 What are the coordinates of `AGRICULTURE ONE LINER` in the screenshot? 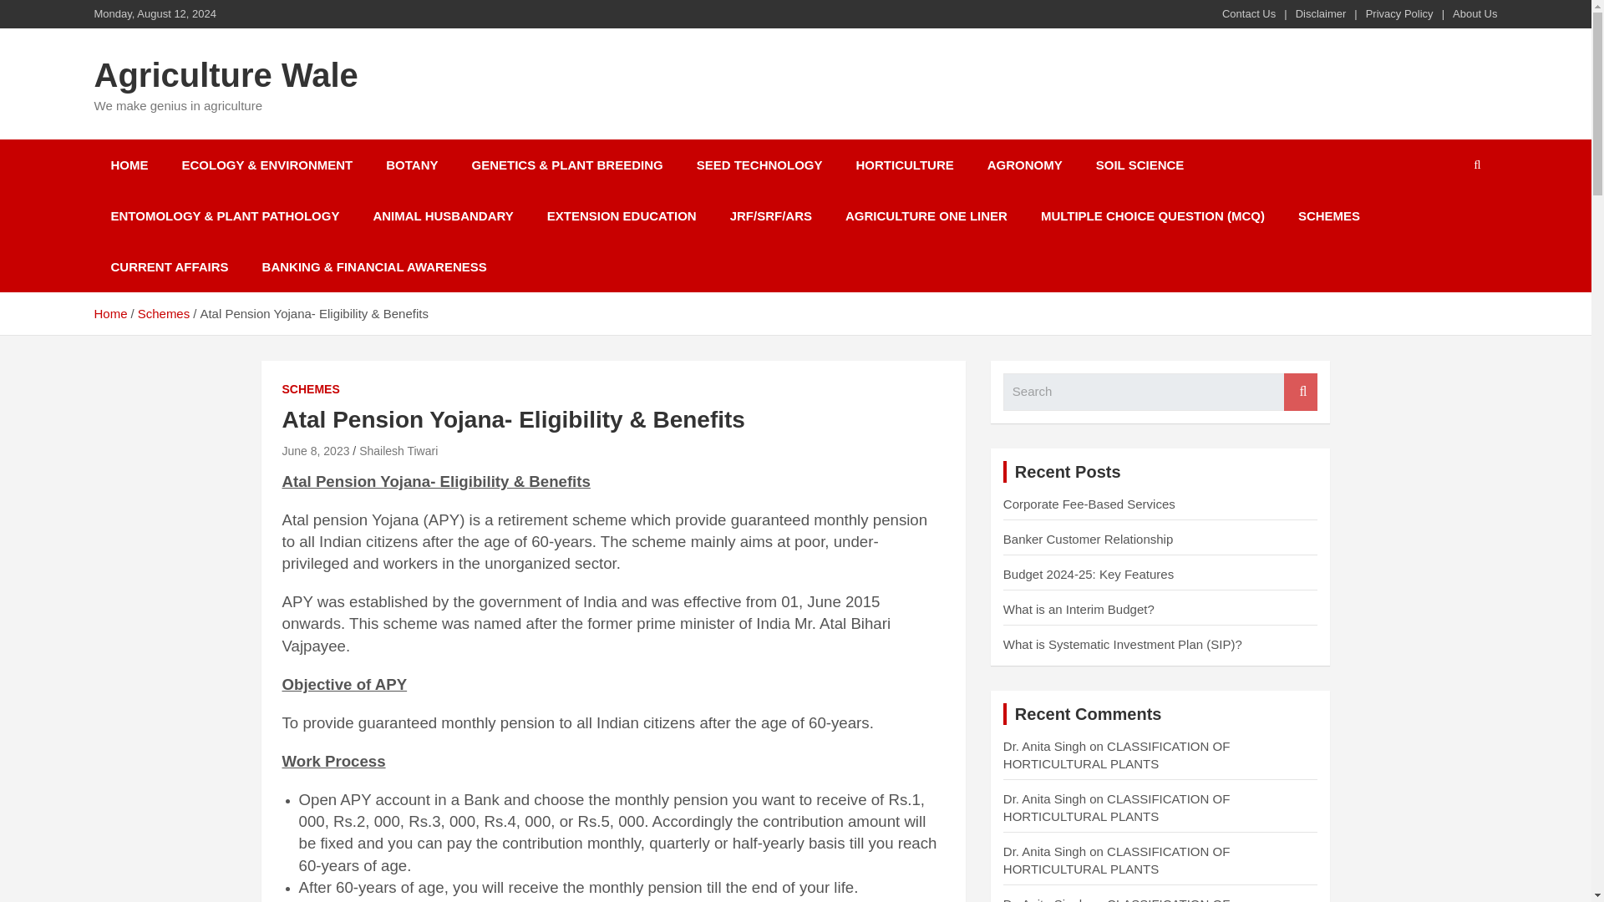 It's located at (926, 215).